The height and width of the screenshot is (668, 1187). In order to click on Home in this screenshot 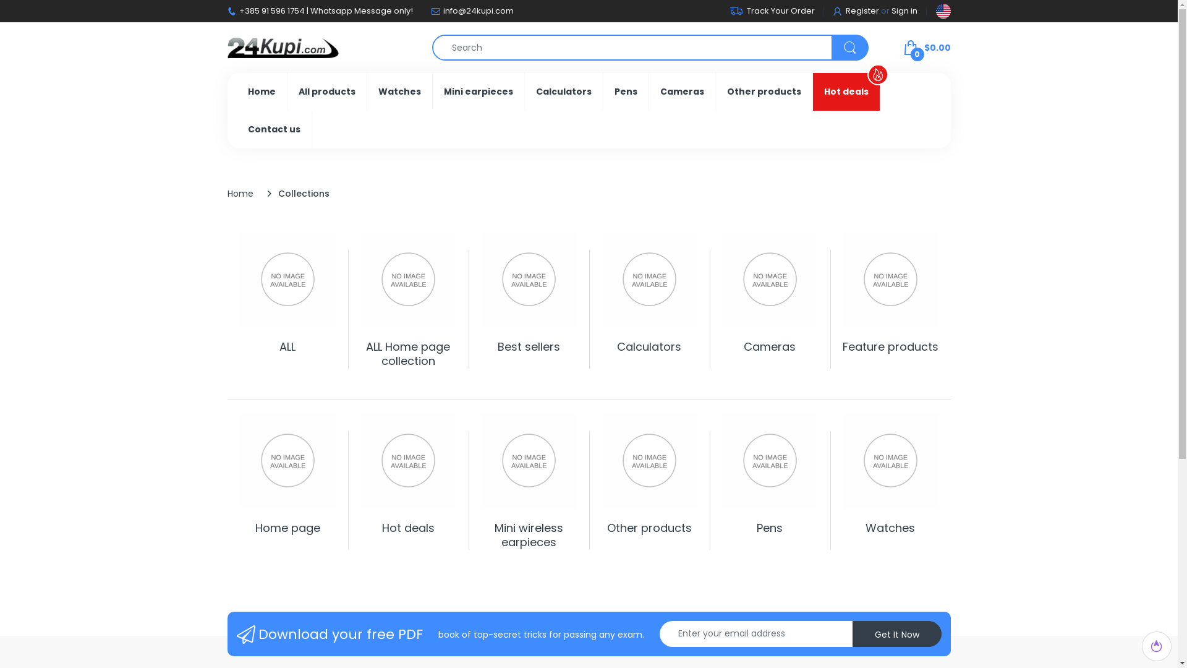, I will do `click(240, 194)`.